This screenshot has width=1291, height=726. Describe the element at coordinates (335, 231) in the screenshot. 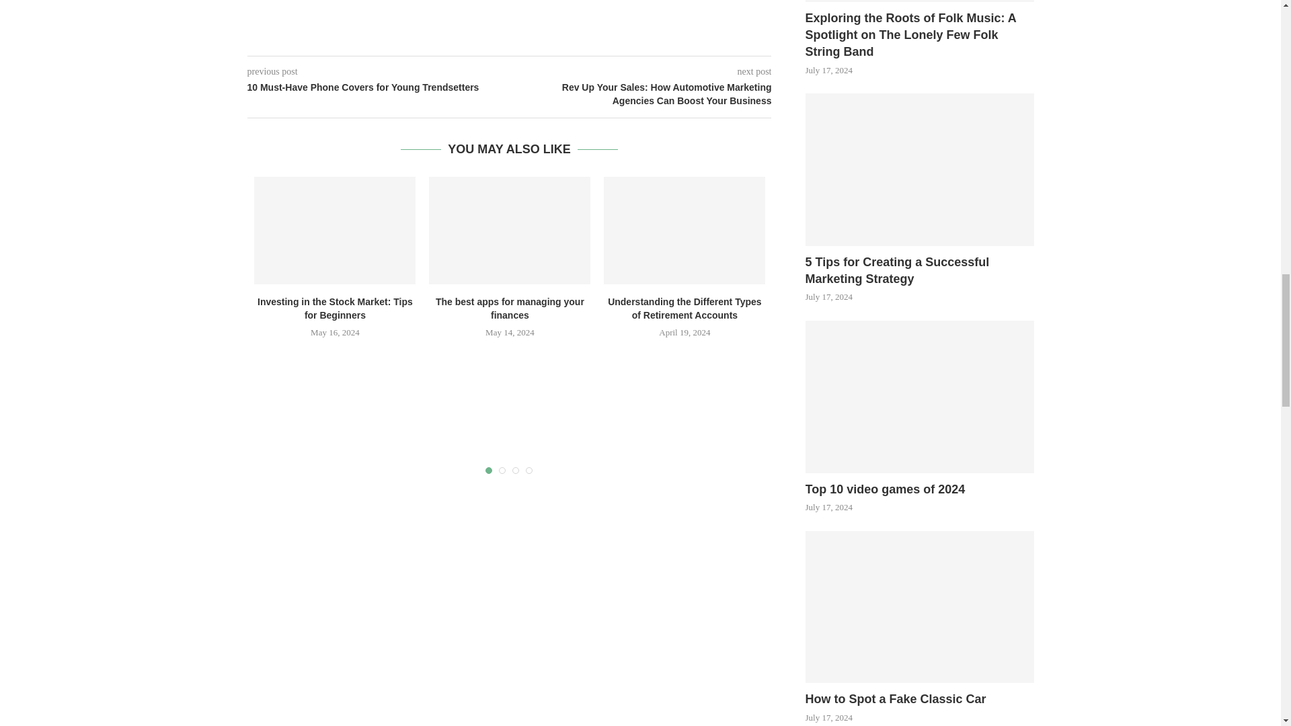

I see `Investing in the Stock Market: Tips for Beginners` at that location.